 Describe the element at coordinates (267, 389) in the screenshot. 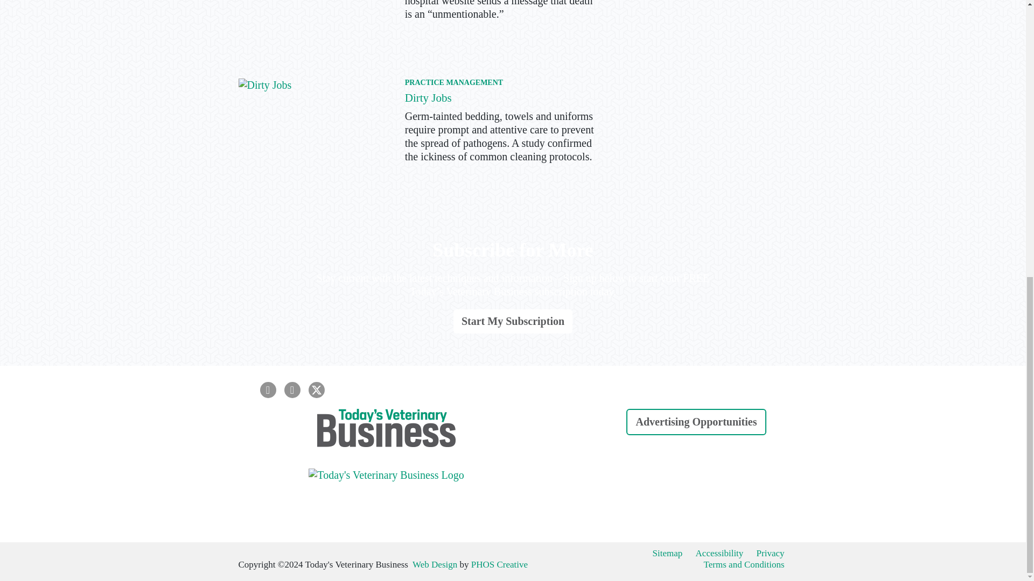

I see `Facebook` at that location.